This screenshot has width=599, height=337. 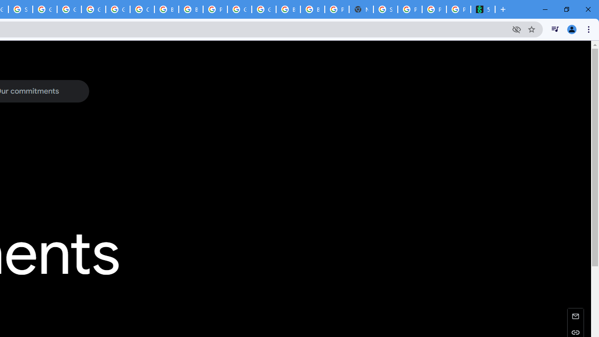 What do you see at coordinates (361, 9) in the screenshot?
I see `New Tab` at bounding box center [361, 9].